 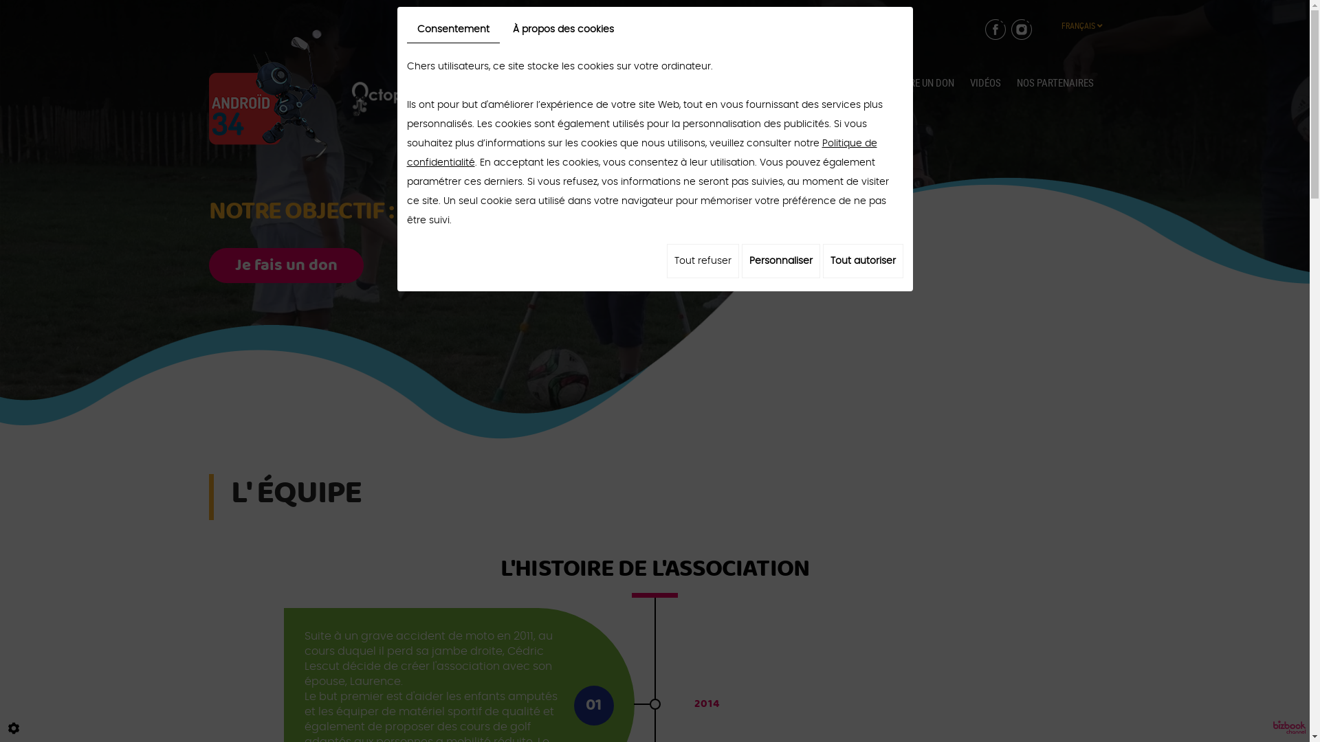 What do you see at coordinates (758, 83) in the screenshot?
I see `LE FONDATEUR` at bounding box center [758, 83].